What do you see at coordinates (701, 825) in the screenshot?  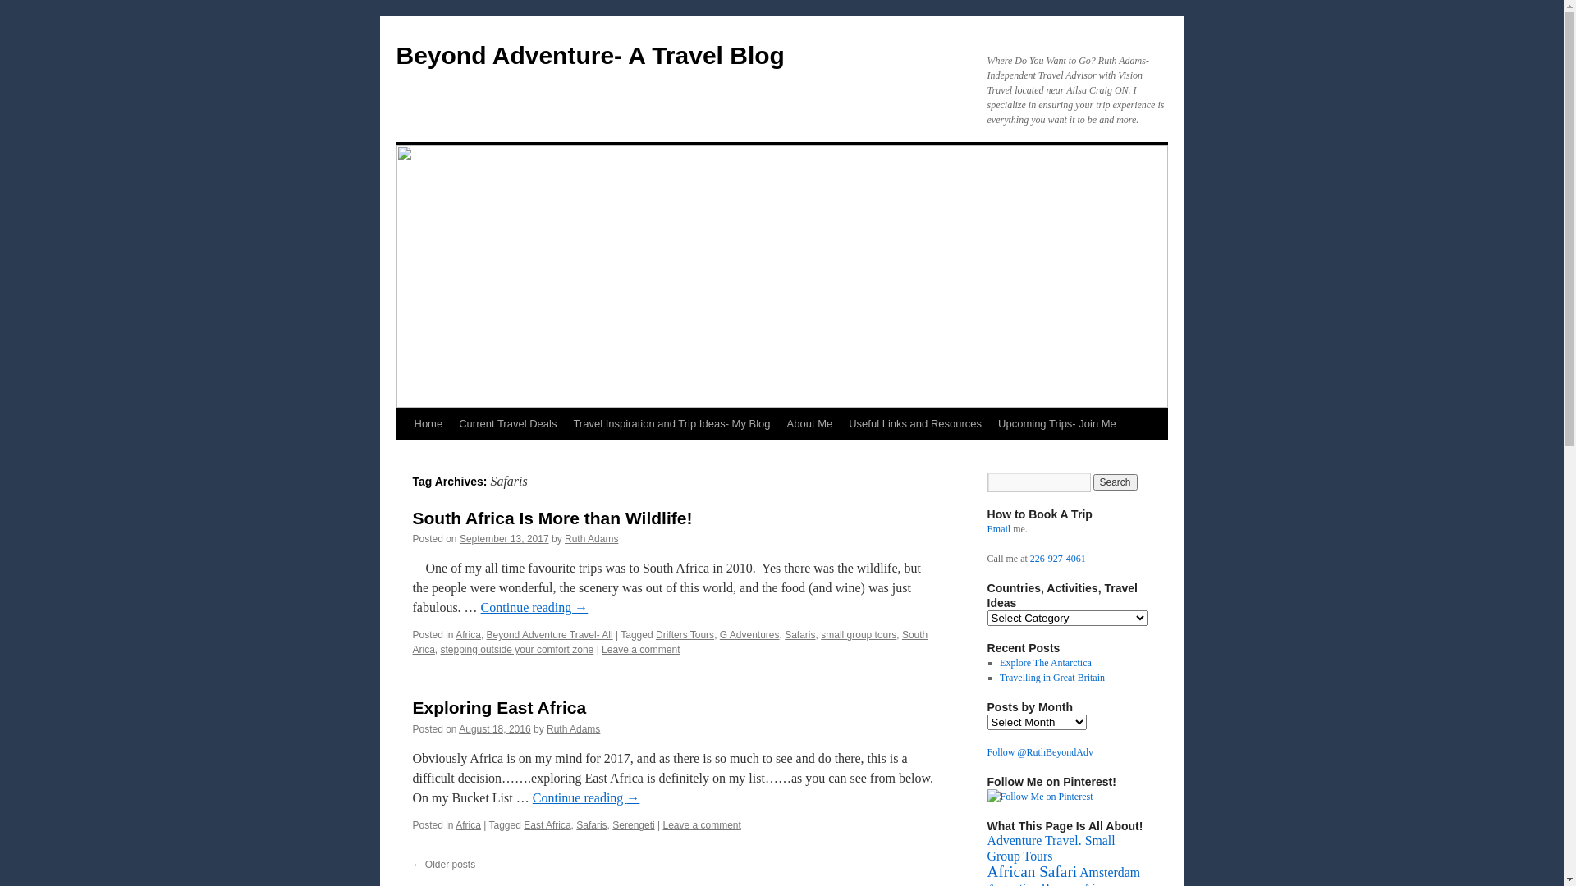 I see `Leave a comment` at bounding box center [701, 825].